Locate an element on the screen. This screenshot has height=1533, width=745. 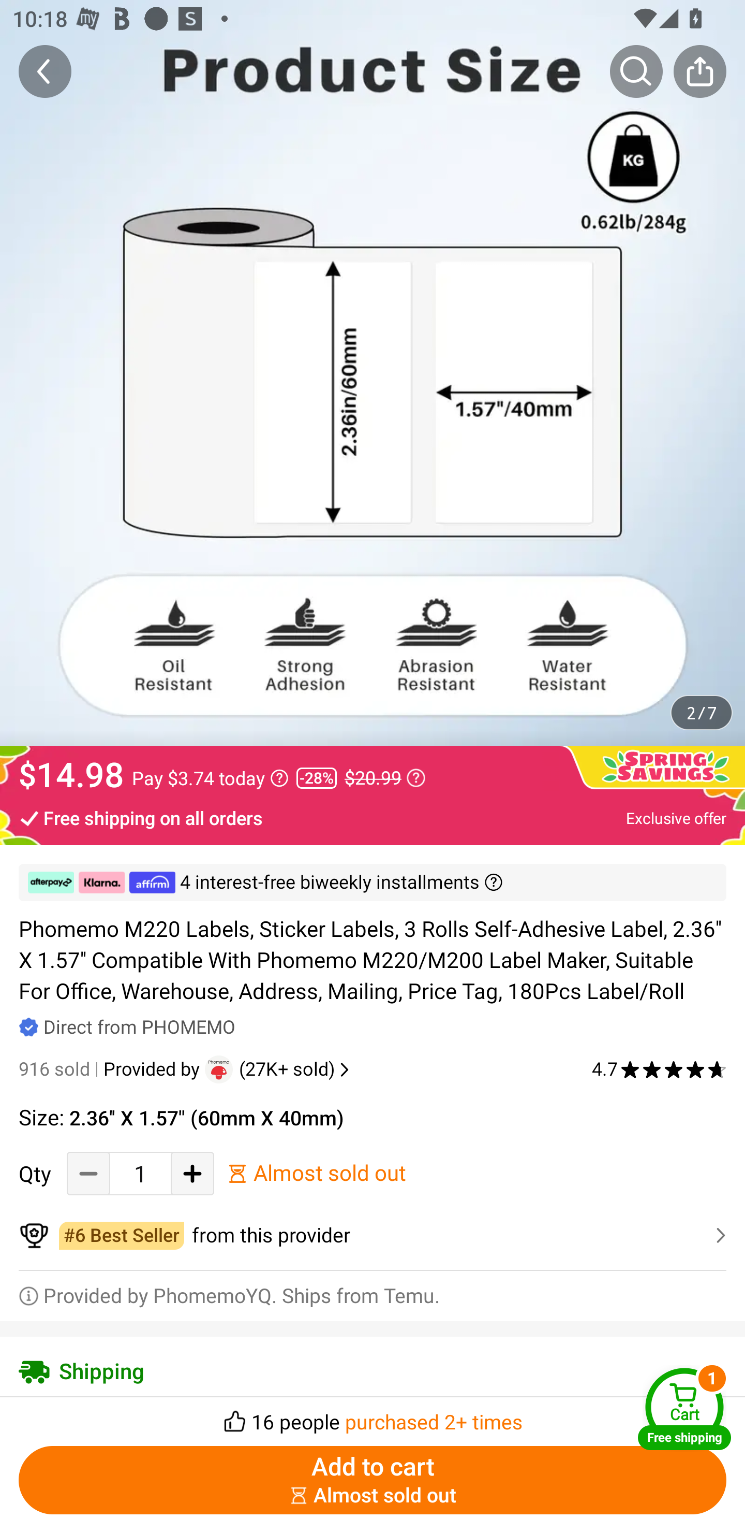
Cart Free shipping Cart is located at coordinates (684, 1409).